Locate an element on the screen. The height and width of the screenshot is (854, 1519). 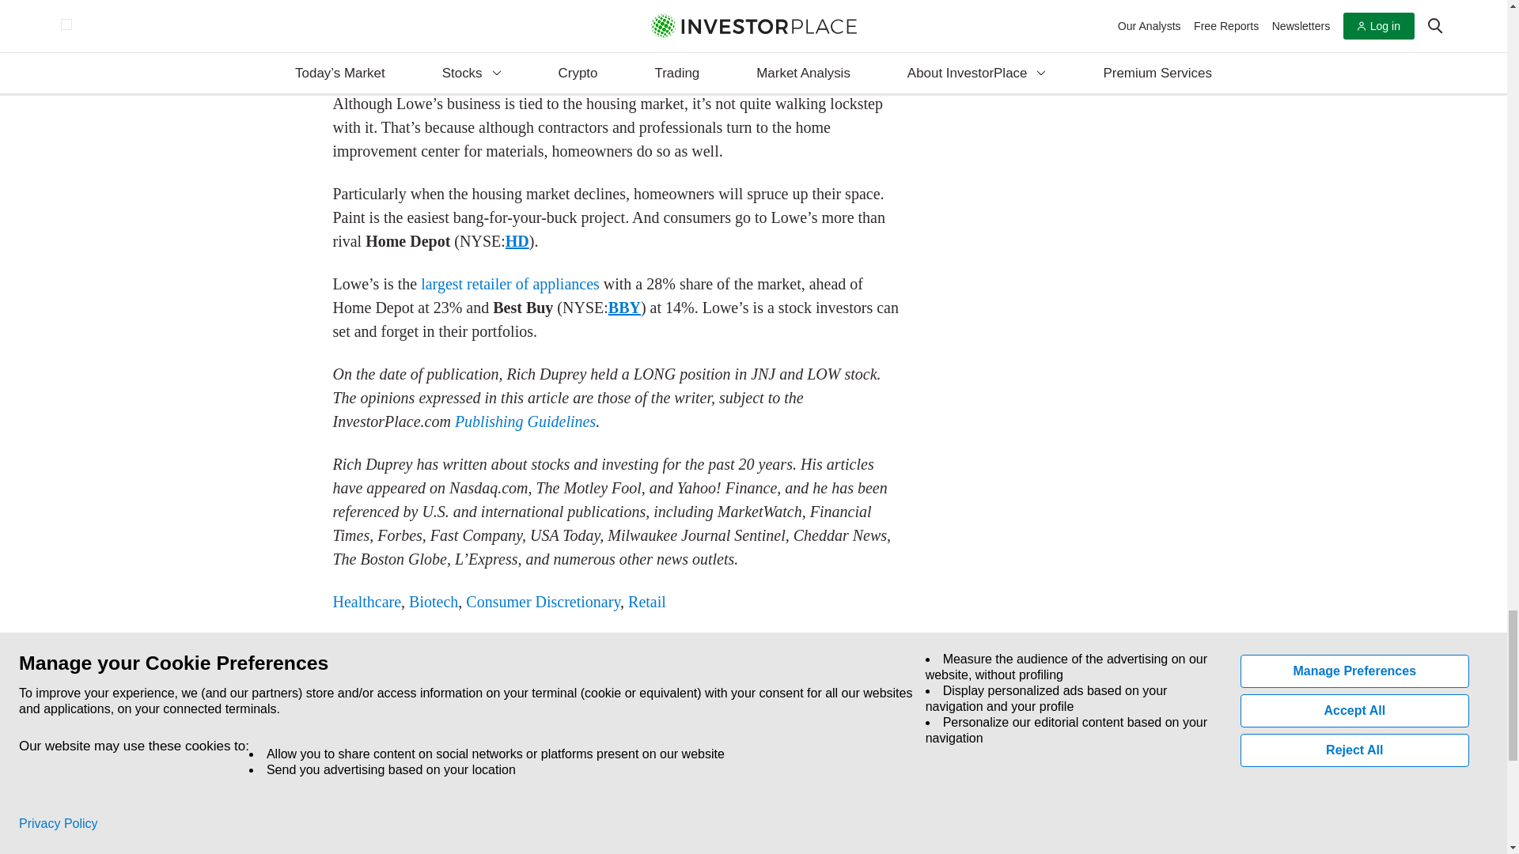
Articles from Consumer Discretionary industry is located at coordinates (543, 601).